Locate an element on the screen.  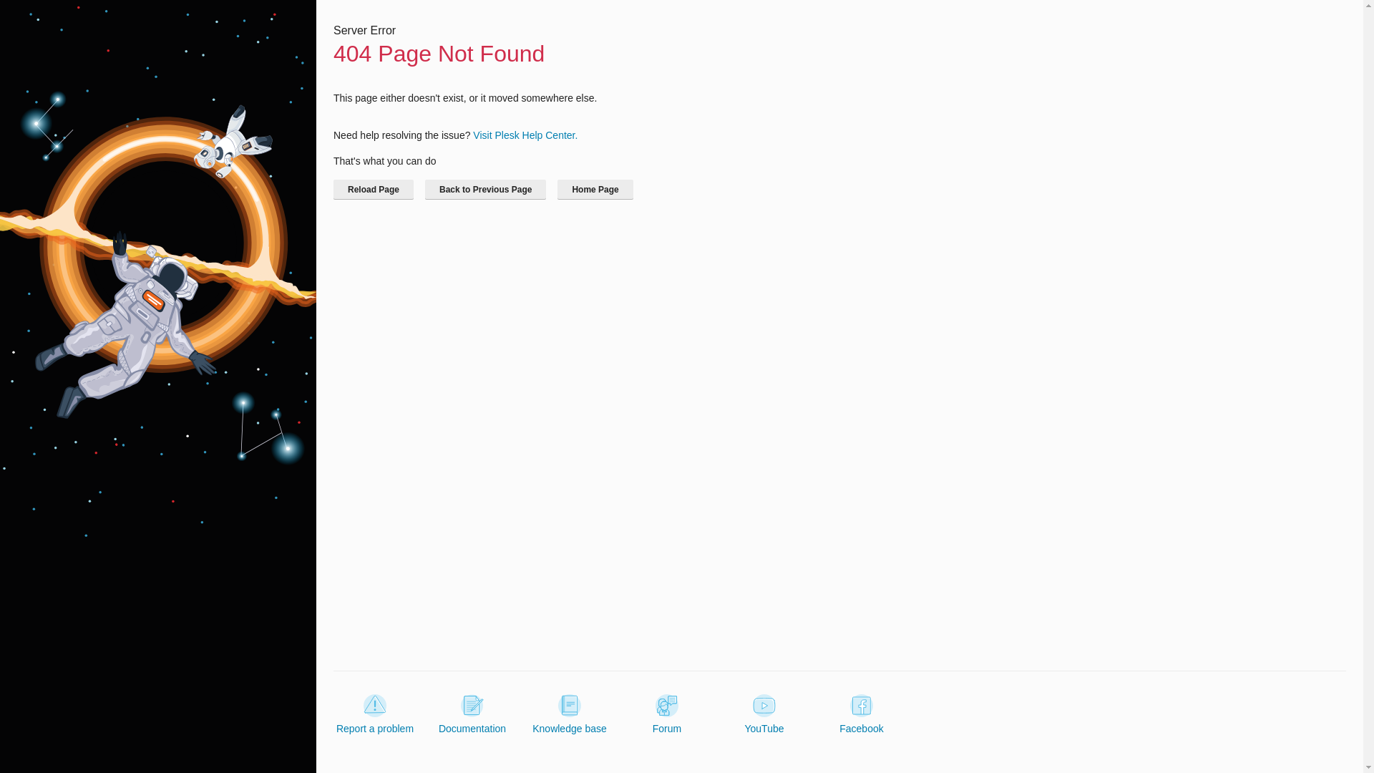
Knowledge base is located at coordinates (570, 714).